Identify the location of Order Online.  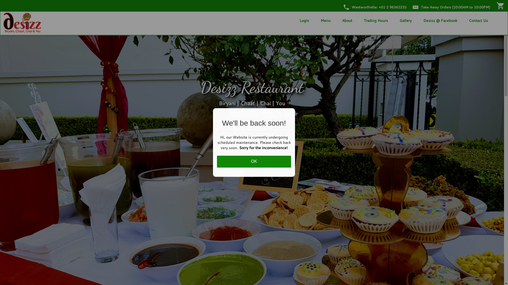
(252, 125).